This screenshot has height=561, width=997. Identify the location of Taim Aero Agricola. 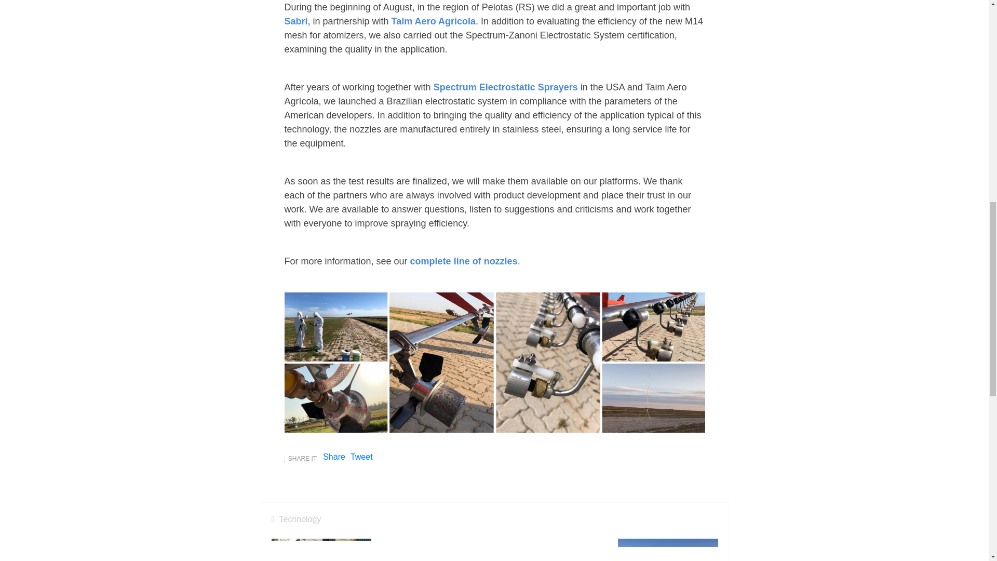
(433, 21).